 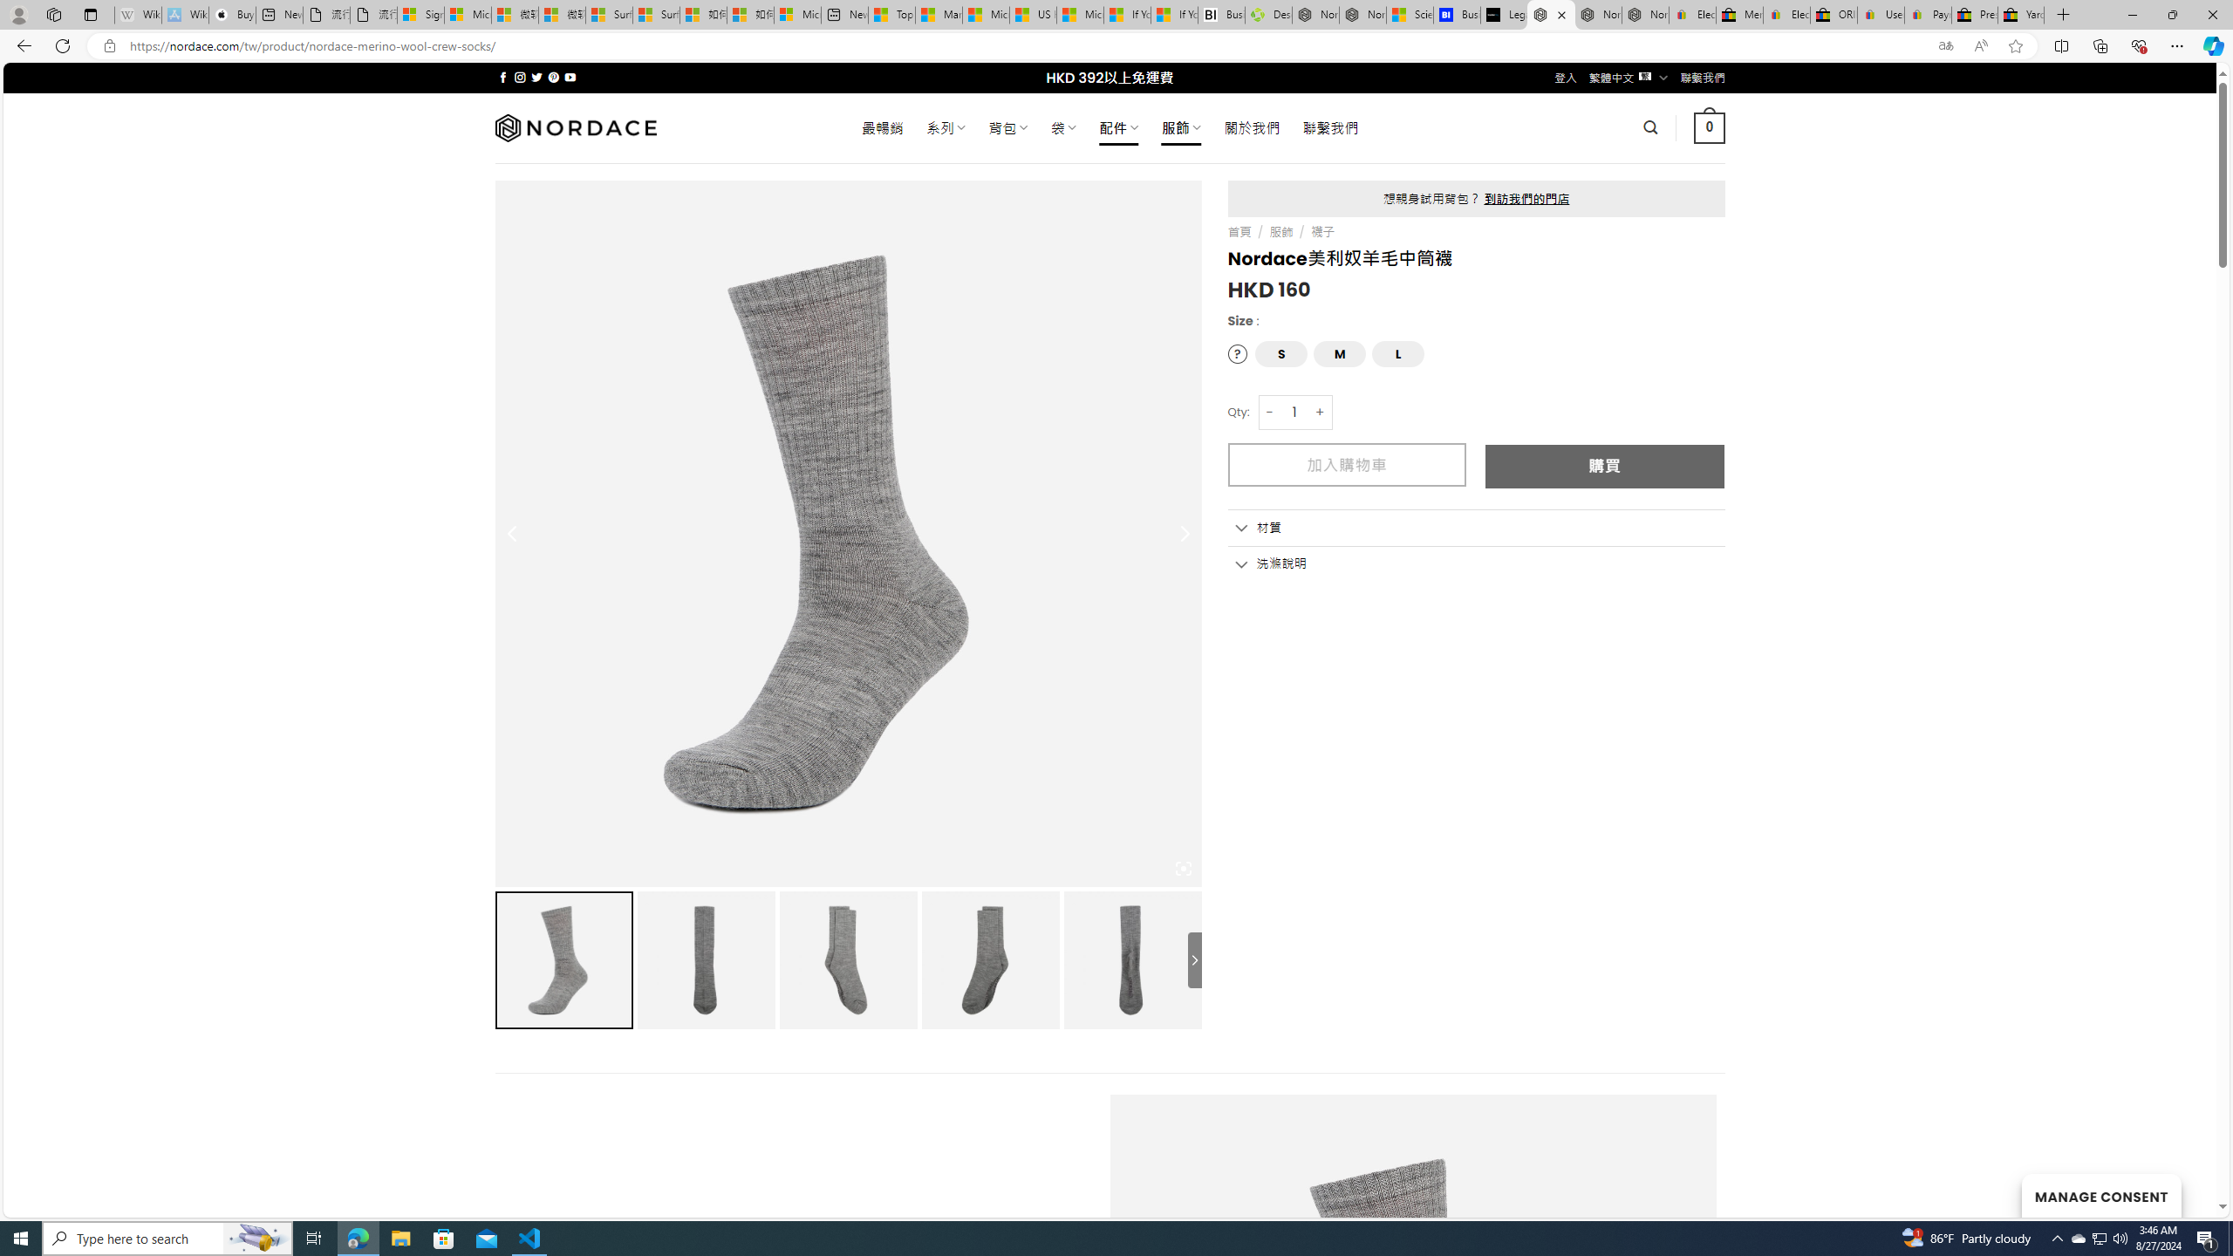 I want to click on Buy iPad - Apple, so click(x=232, y=15).